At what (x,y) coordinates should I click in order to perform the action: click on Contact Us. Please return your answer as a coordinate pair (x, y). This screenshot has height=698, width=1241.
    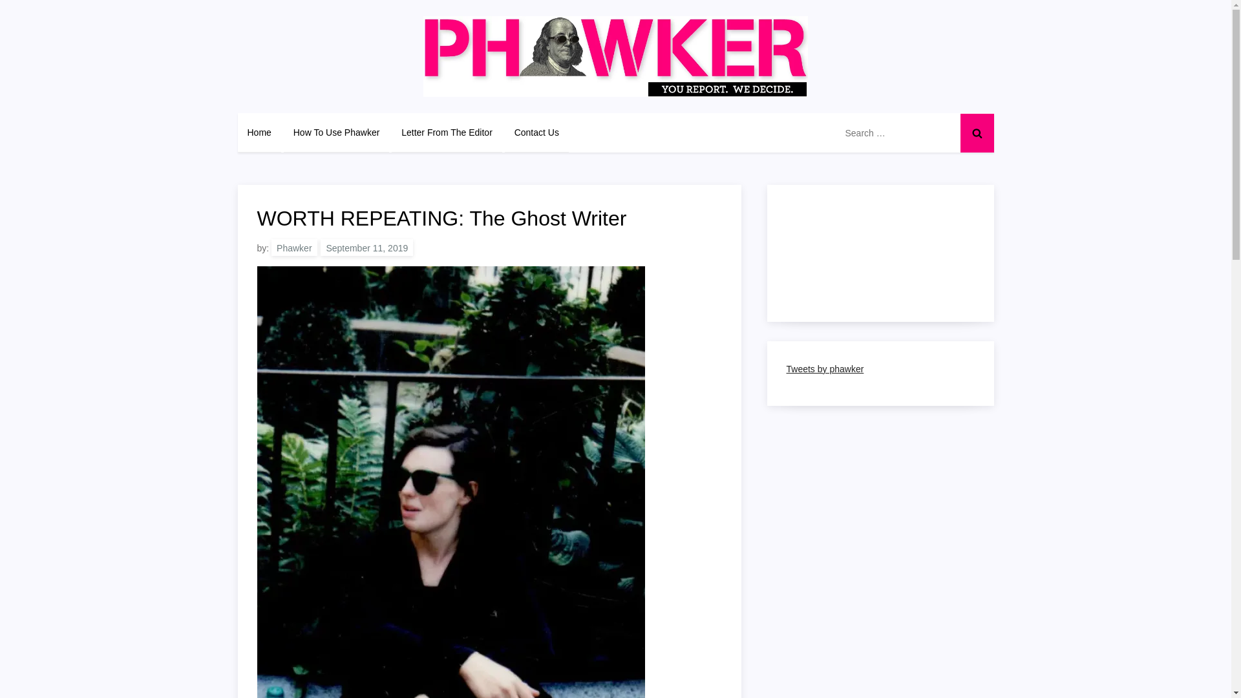
    Looking at the image, I should click on (536, 132).